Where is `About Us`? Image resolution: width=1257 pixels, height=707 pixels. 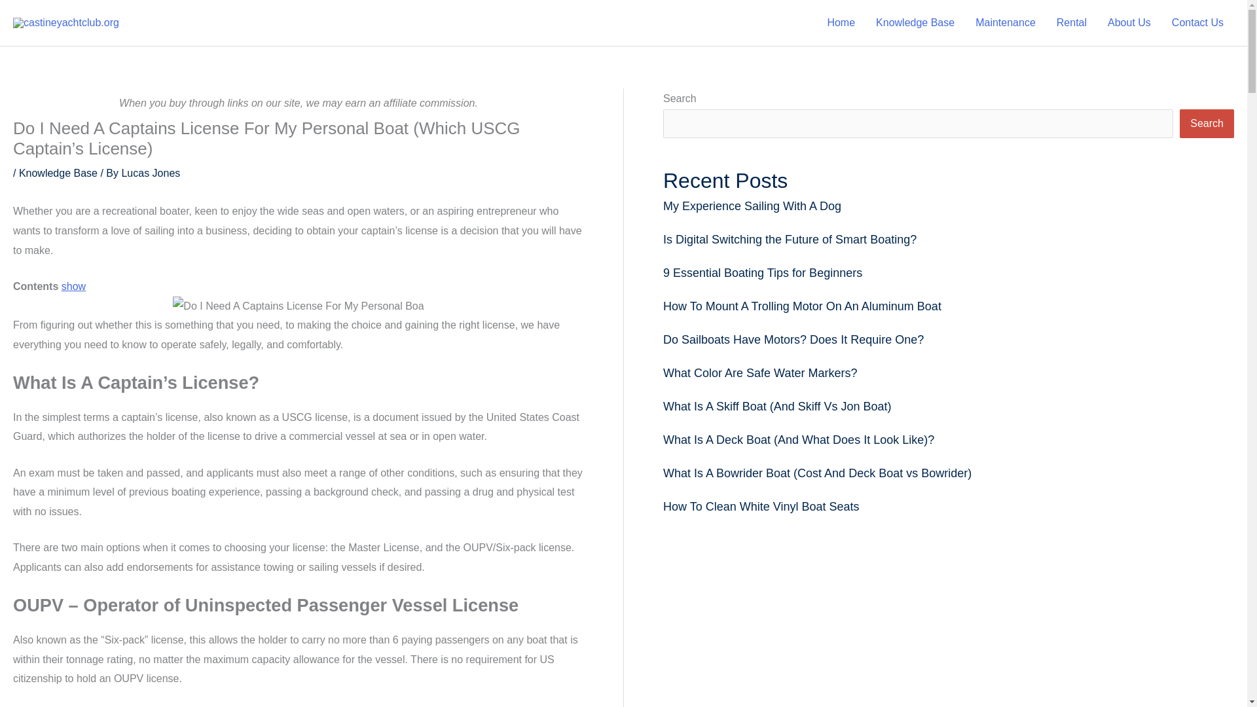
About Us is located at coordinates (1129, 23).